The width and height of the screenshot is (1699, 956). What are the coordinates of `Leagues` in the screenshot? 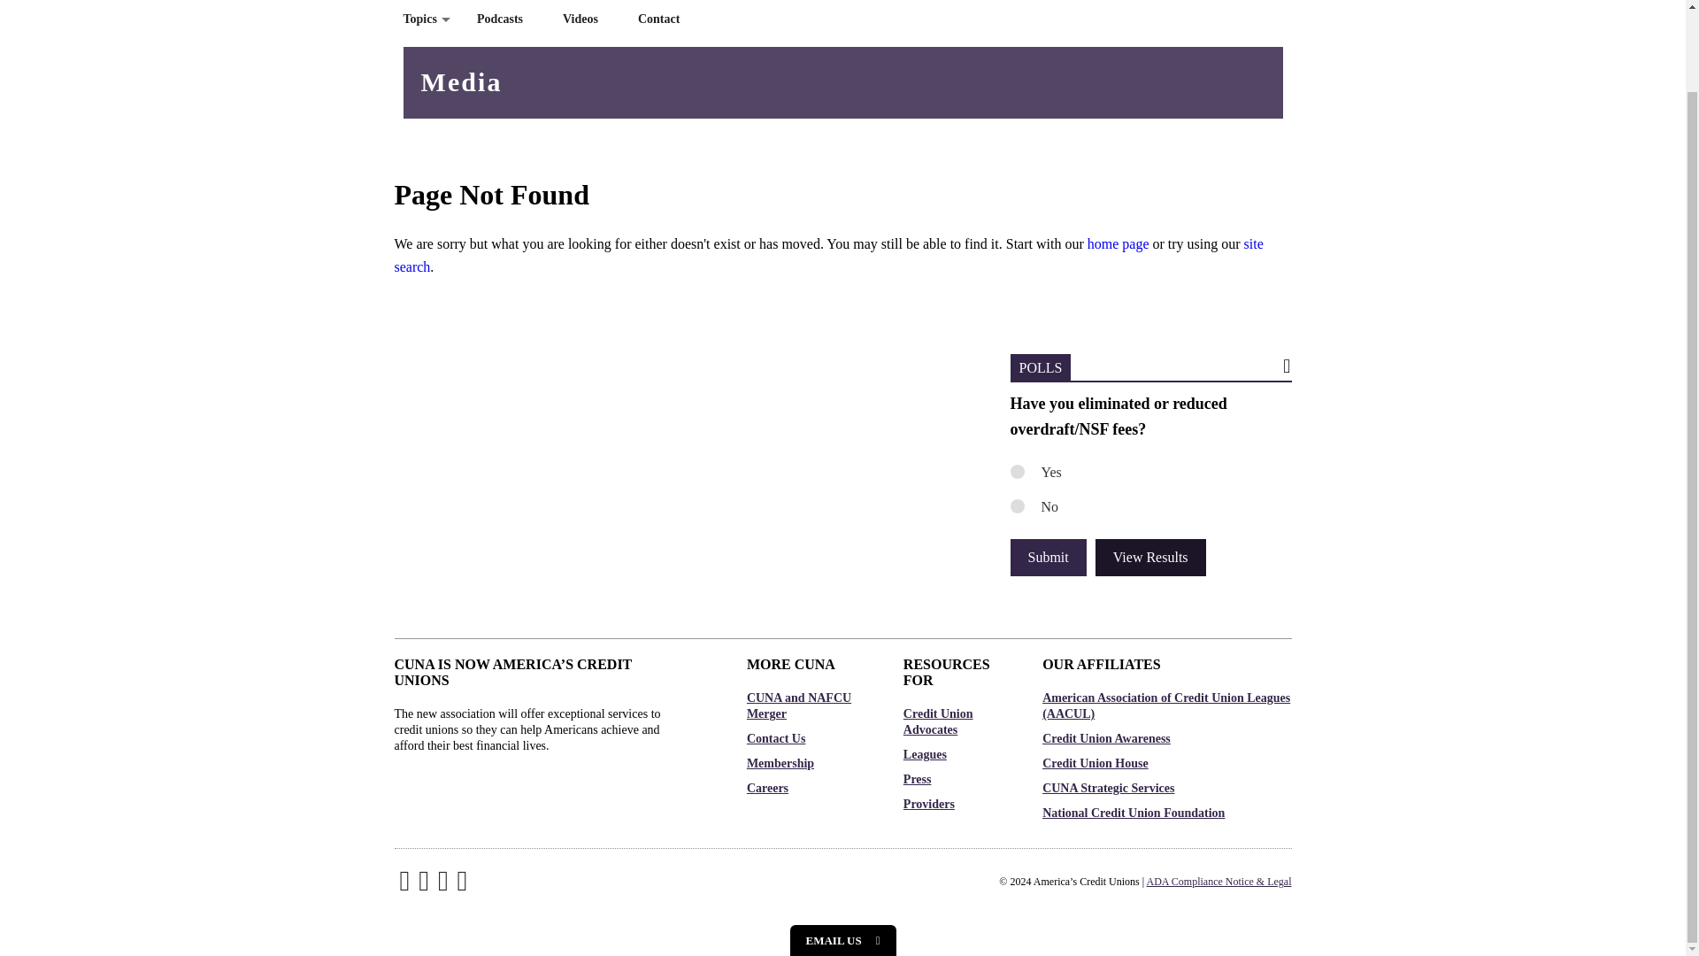 It's located at (956, 754).